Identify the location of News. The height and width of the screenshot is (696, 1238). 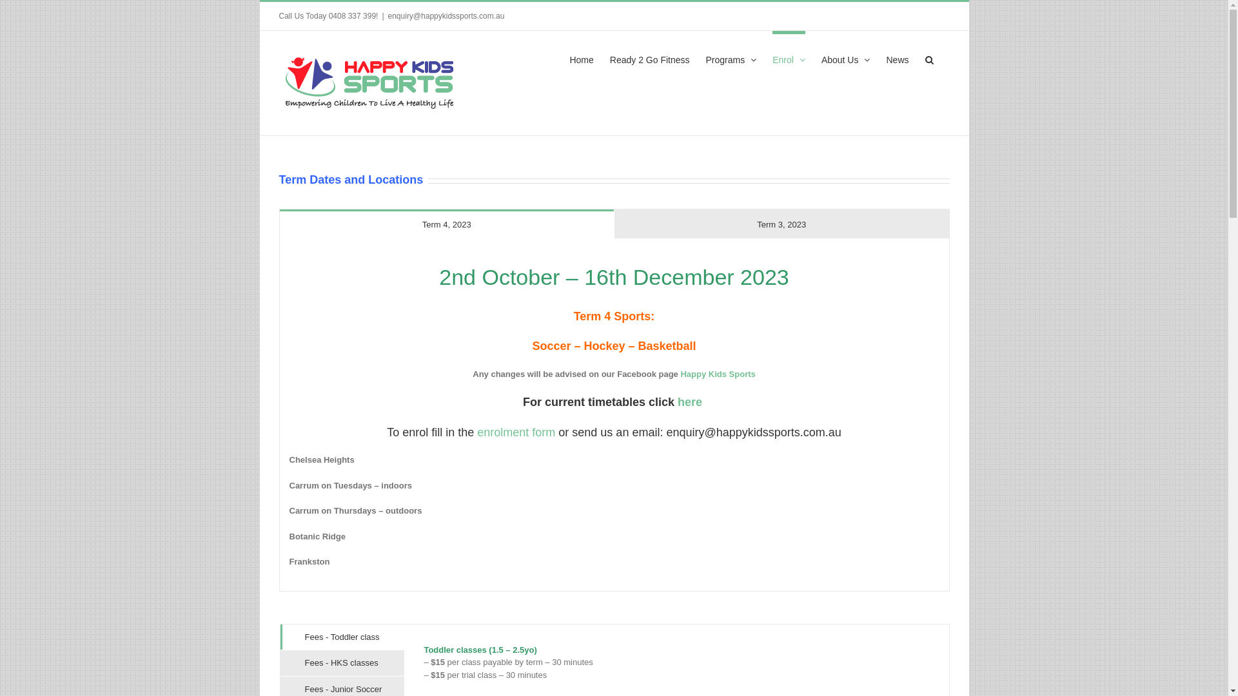
(898, 58).